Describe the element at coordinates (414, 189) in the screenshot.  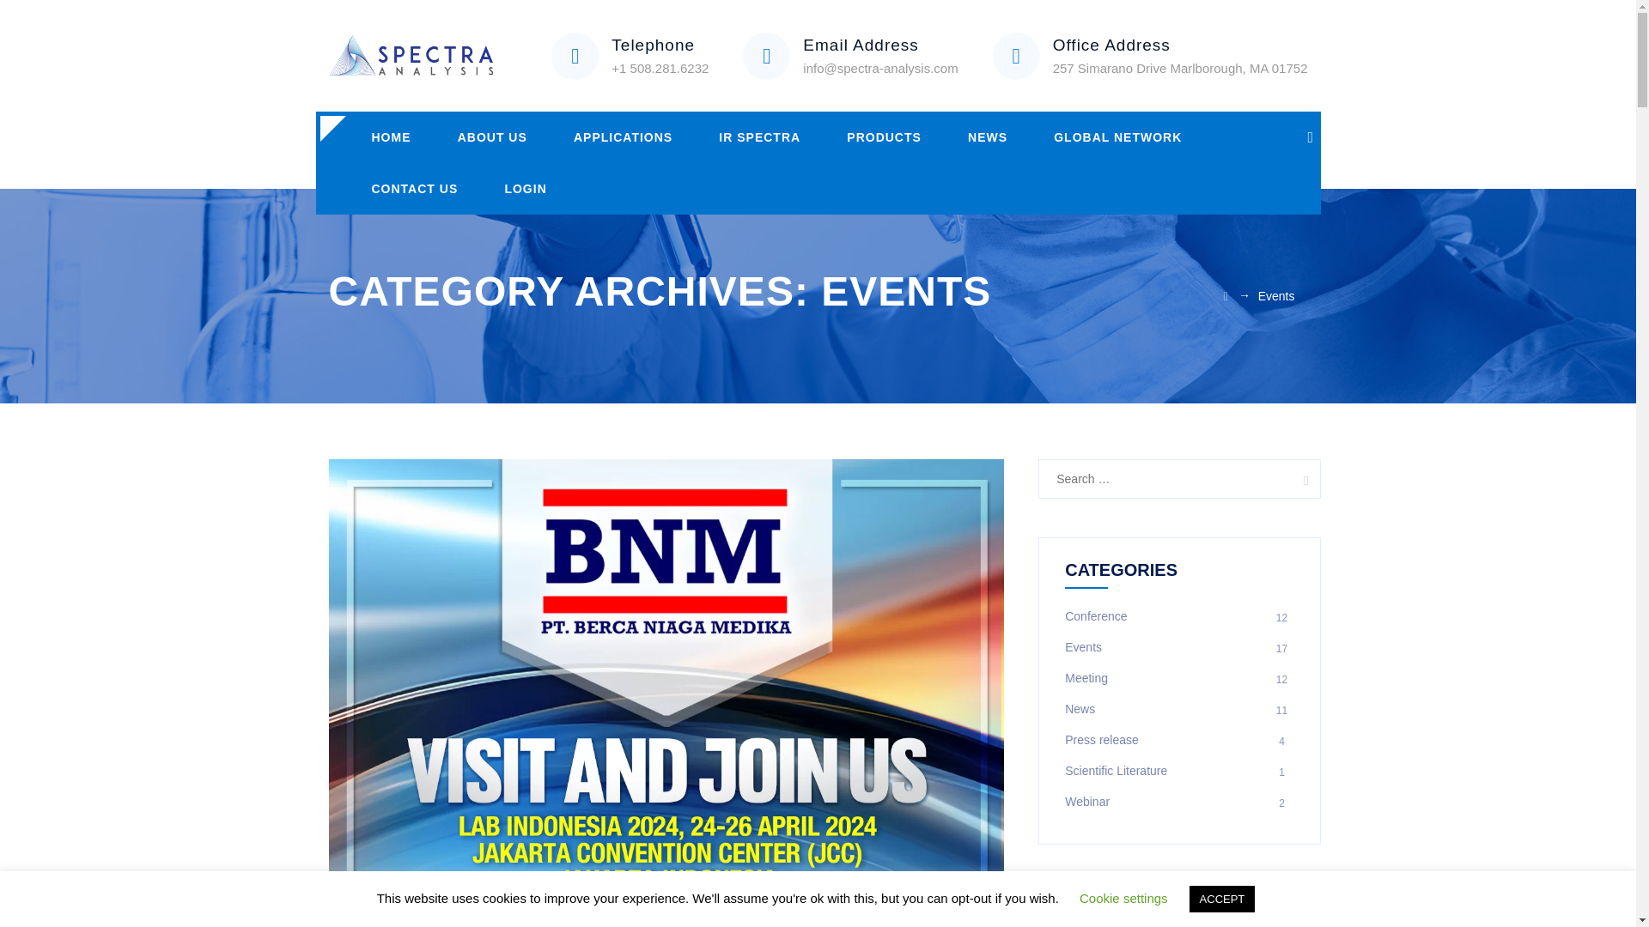
I see `CONTACT US` at that location.